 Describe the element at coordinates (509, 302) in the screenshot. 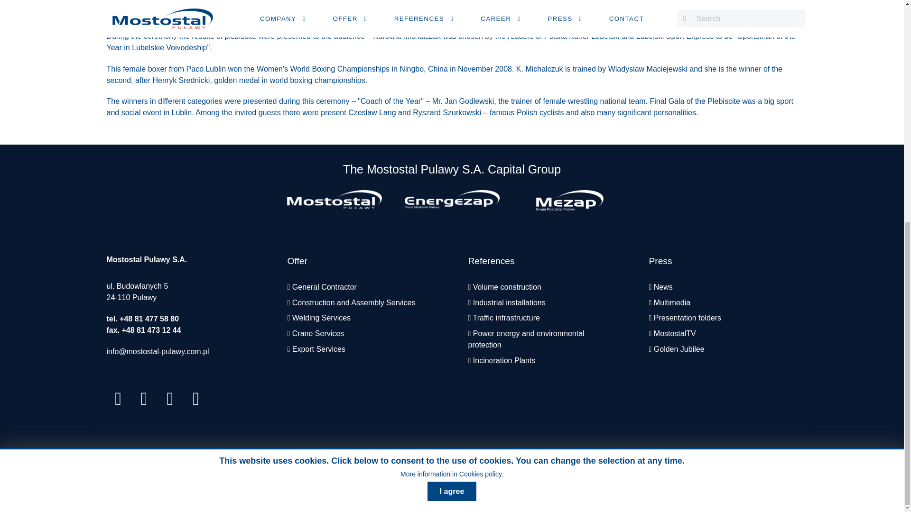

I see `Industrial installations` at that location.